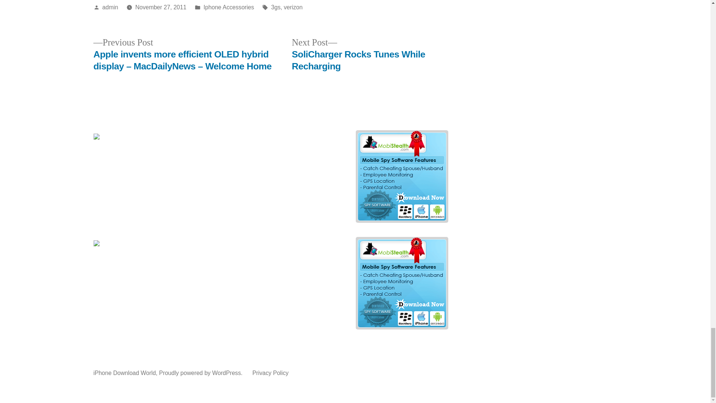  Describe the element at coordinates (293, 7) in the screenshot. I see `verizon` at that location.